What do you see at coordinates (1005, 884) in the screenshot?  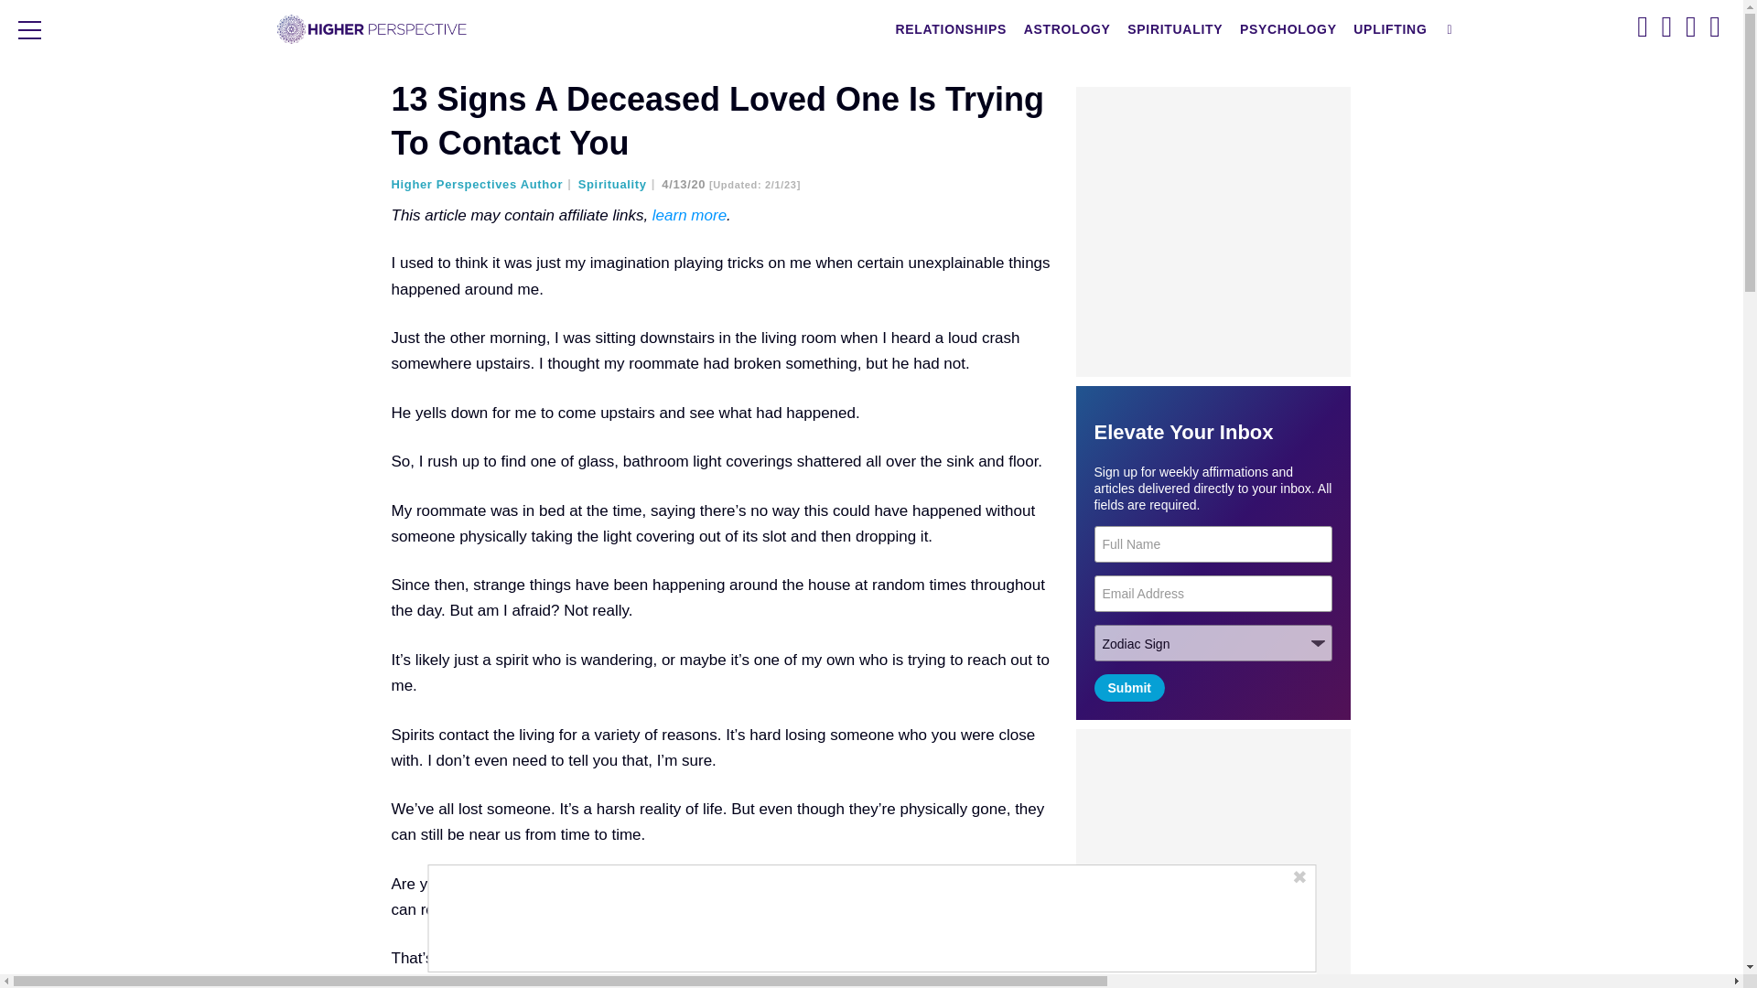 I see `Numerology` at bounding box center [1005, 884].